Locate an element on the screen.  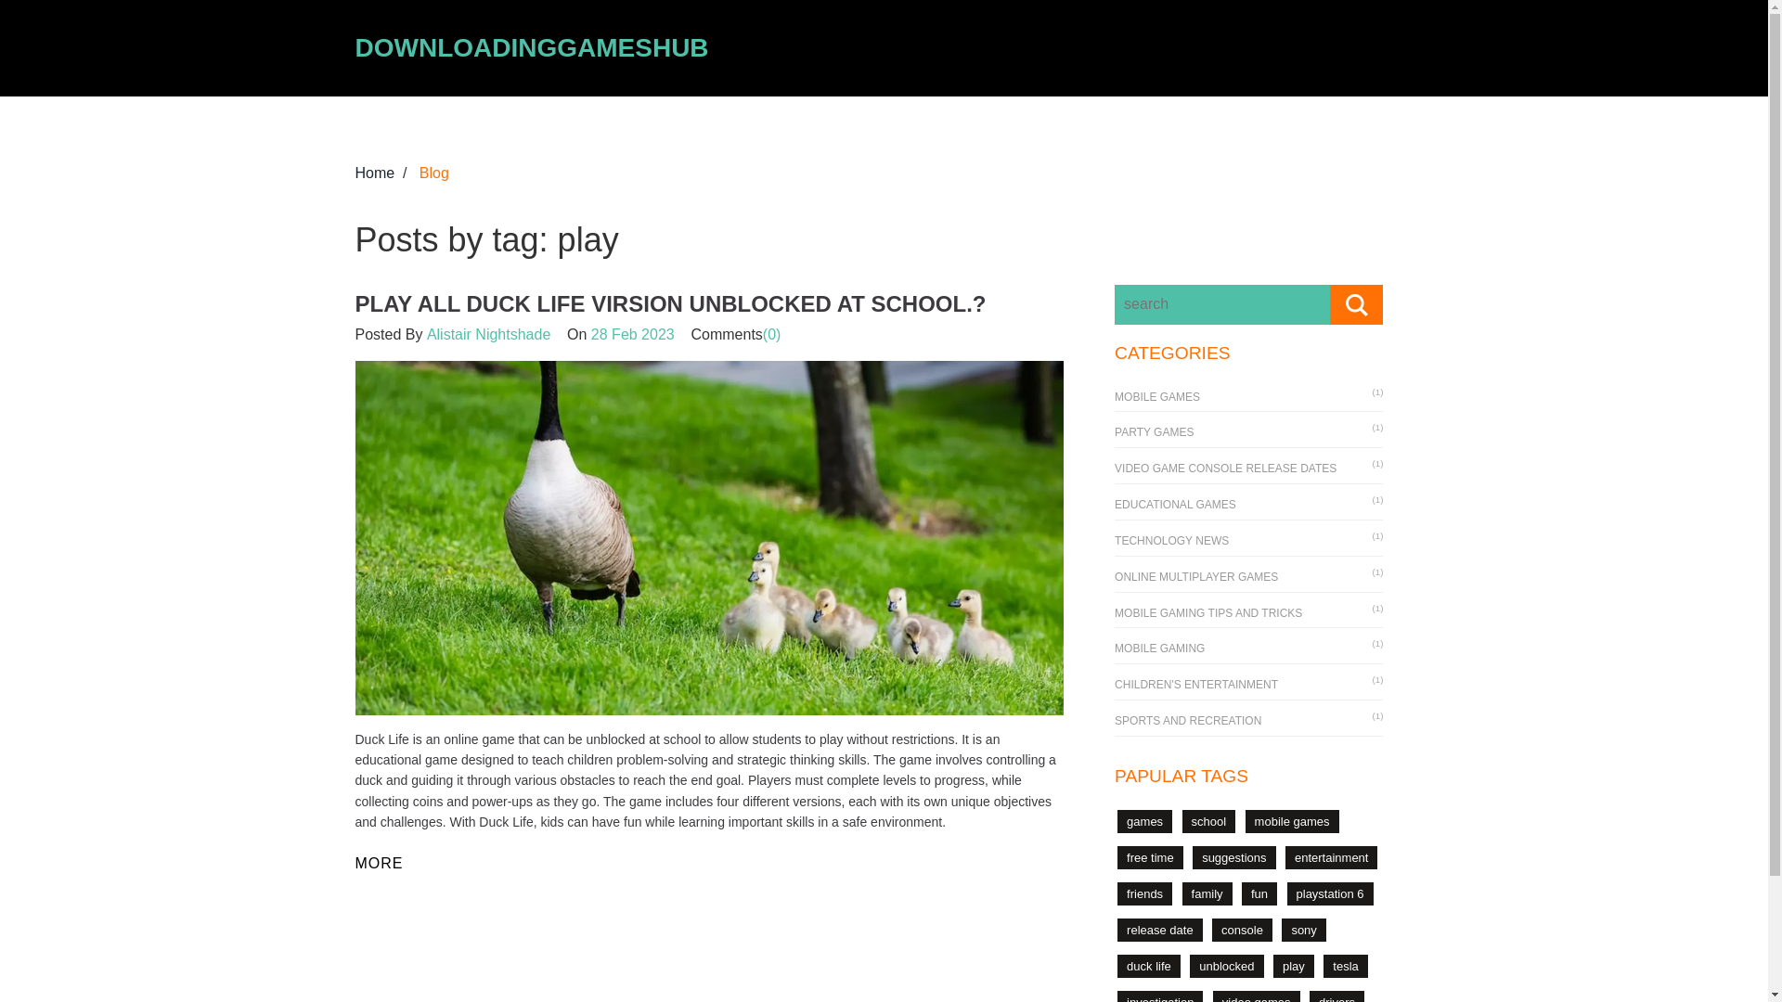
DOWNLOADINGGAMESHUB is located at coordinates (531, 46).